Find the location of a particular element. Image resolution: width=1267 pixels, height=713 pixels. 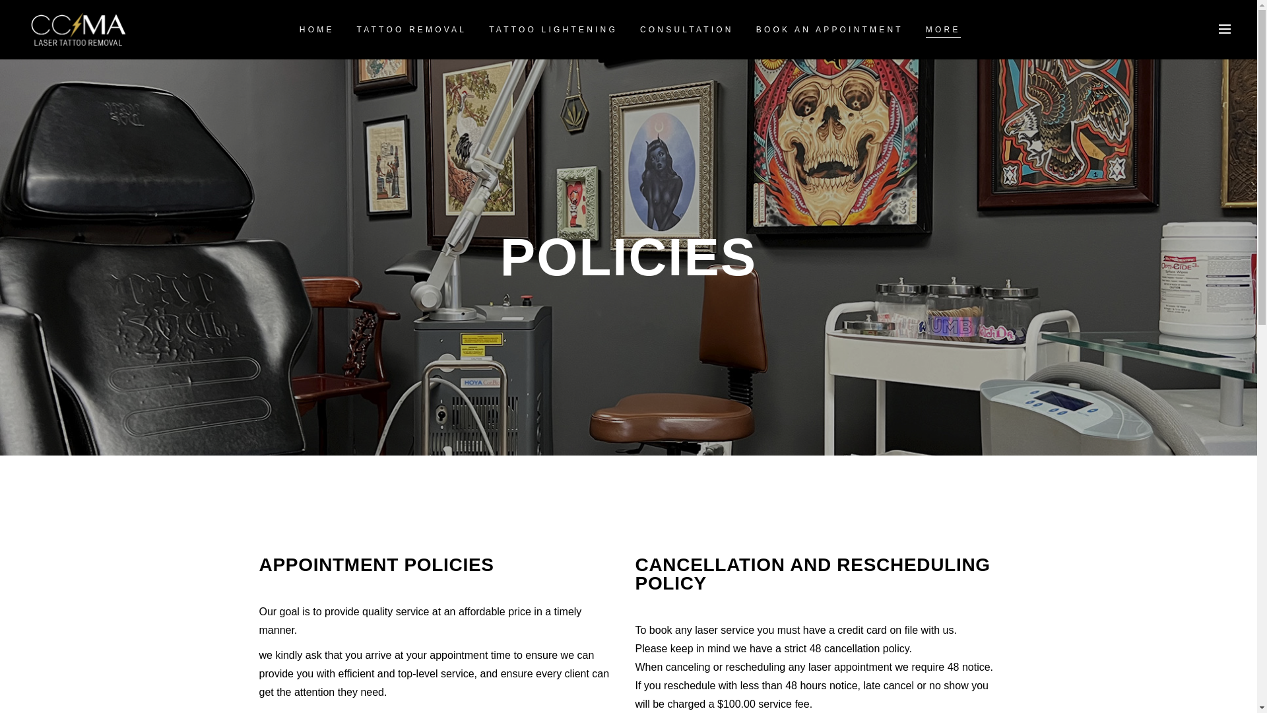

TATTOO REMOVAL is located at coordinates (412, 29).